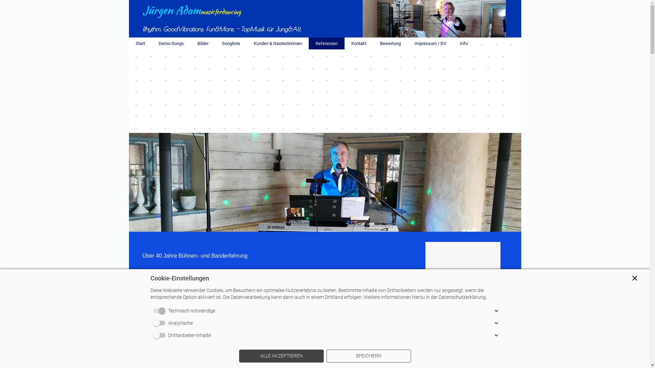  What do you see at coordinates (356, 103) in the screenshot?
I see `.` at bounding box center [356, 103].